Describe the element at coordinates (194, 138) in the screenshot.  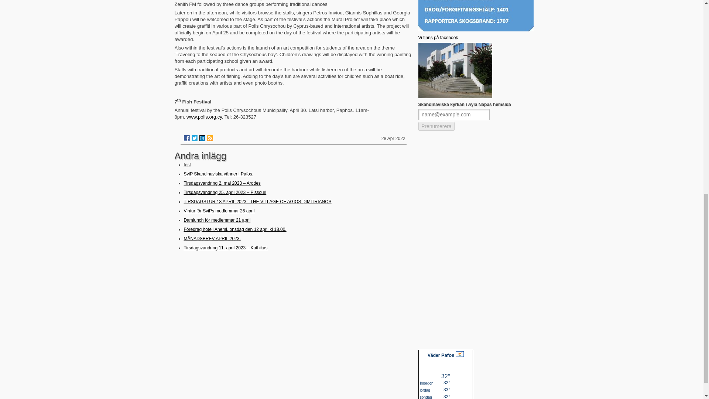
I see `Twitter` at that location.